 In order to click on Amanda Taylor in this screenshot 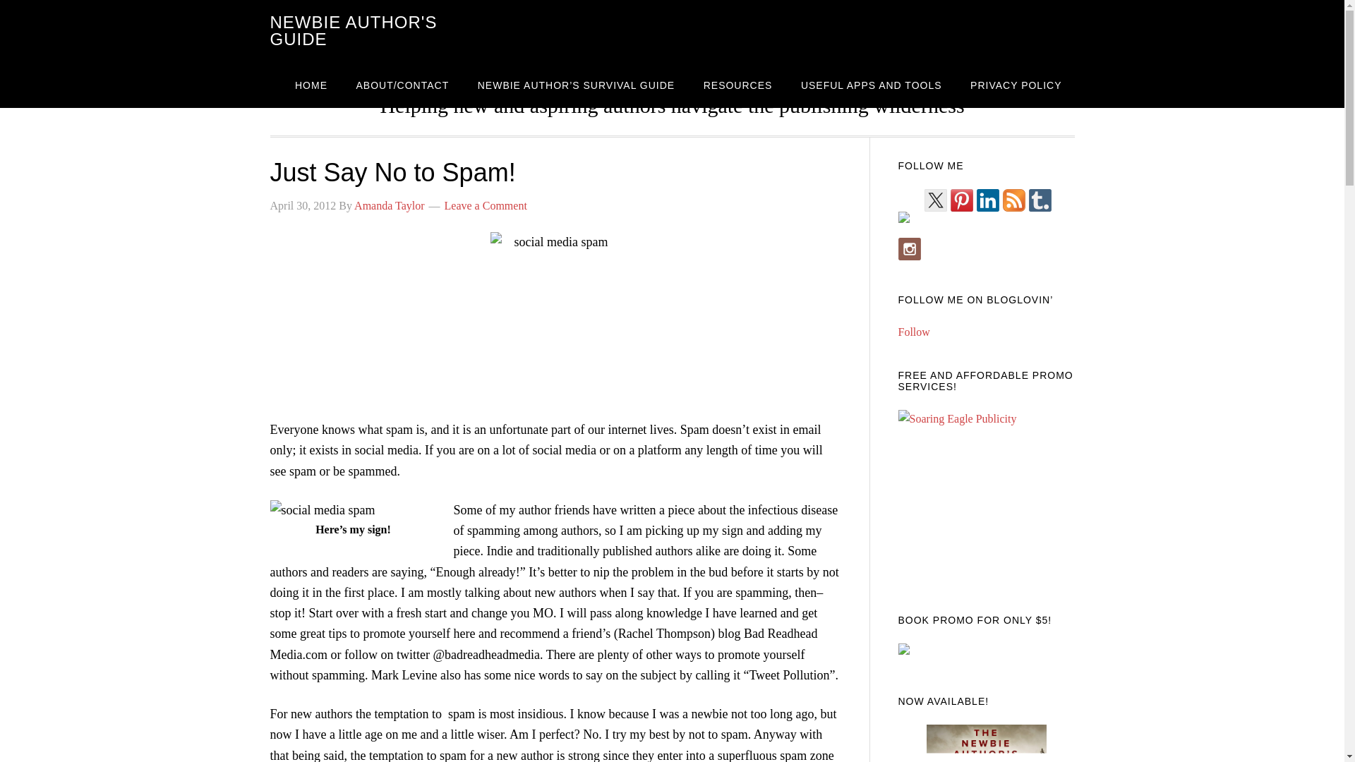, I will do `click(388, 205)`.